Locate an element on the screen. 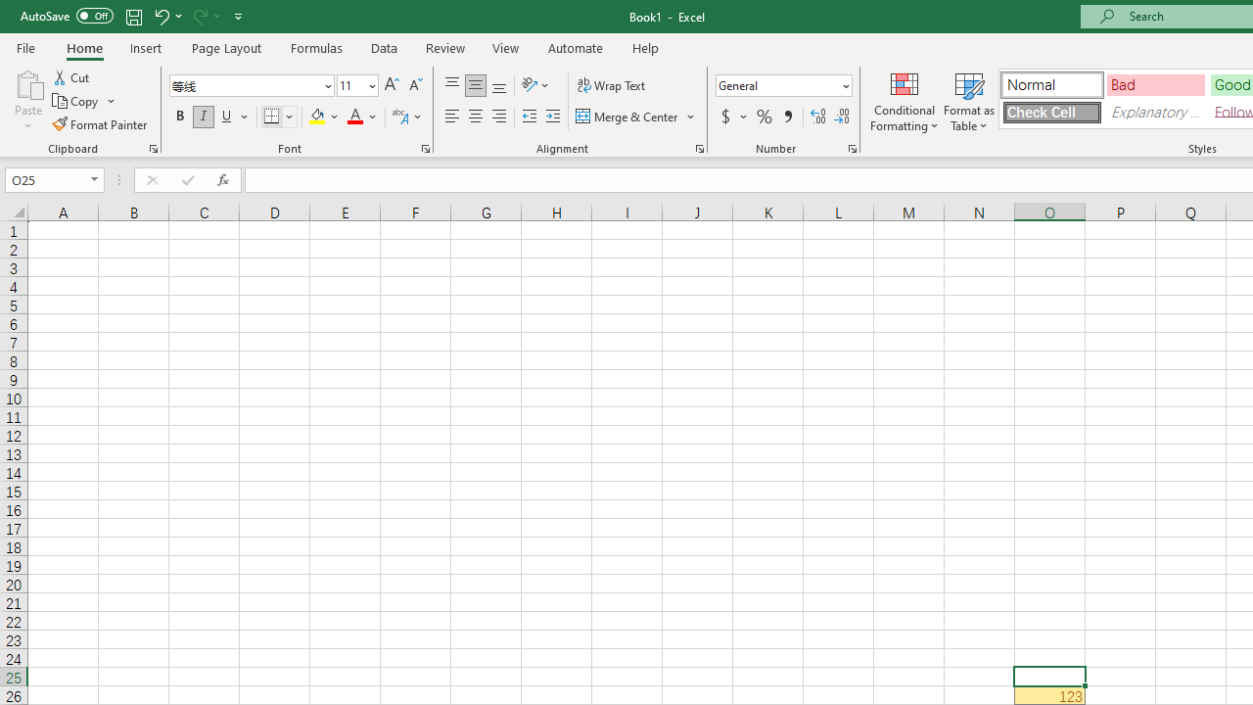 The width and height of the screenshot is (1253, 705). Conditional Formatting is located at coordinates (905, 100).